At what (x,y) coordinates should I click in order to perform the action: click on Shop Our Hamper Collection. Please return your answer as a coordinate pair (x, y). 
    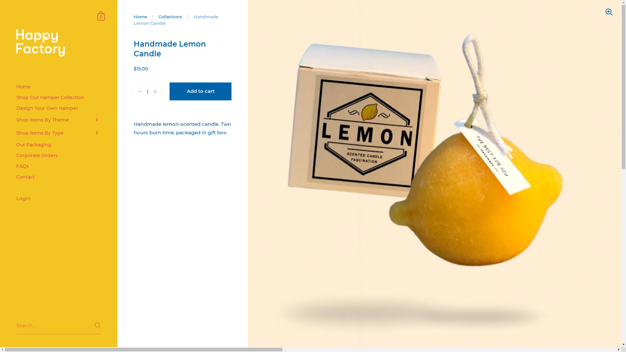
    Looking at the image, I should click on (59, 98).